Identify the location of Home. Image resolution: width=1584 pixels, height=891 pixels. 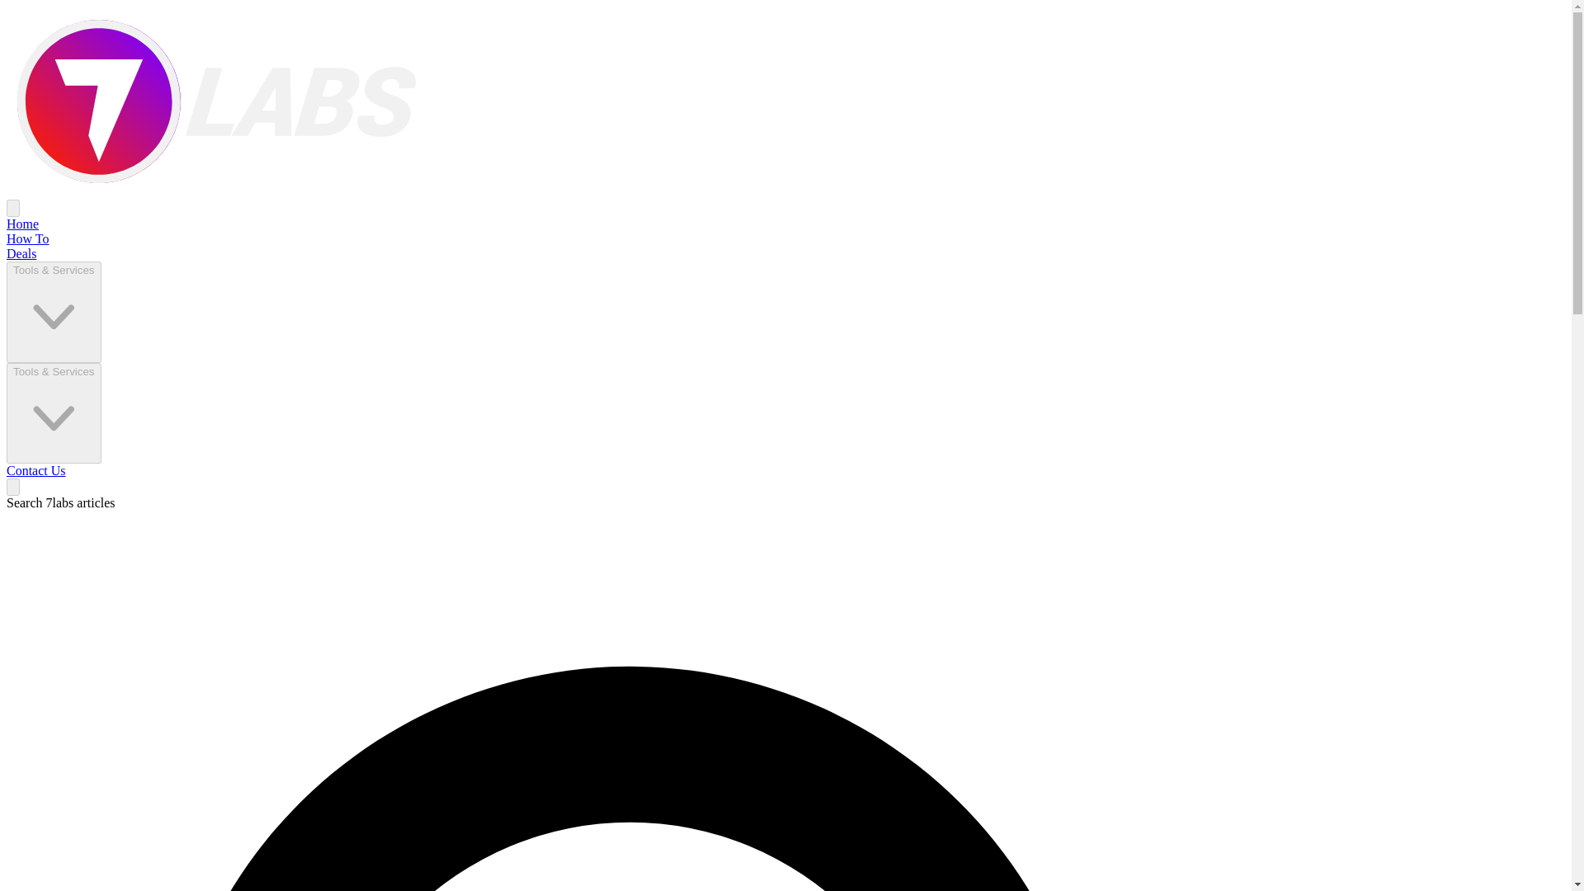
(21, 224).